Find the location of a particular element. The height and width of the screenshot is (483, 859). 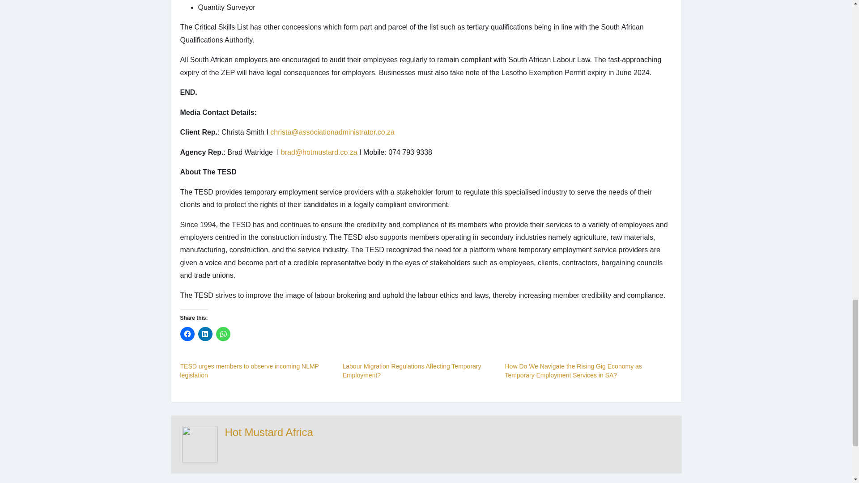

Click to share on Facebook is located at coordinates (187, 334).